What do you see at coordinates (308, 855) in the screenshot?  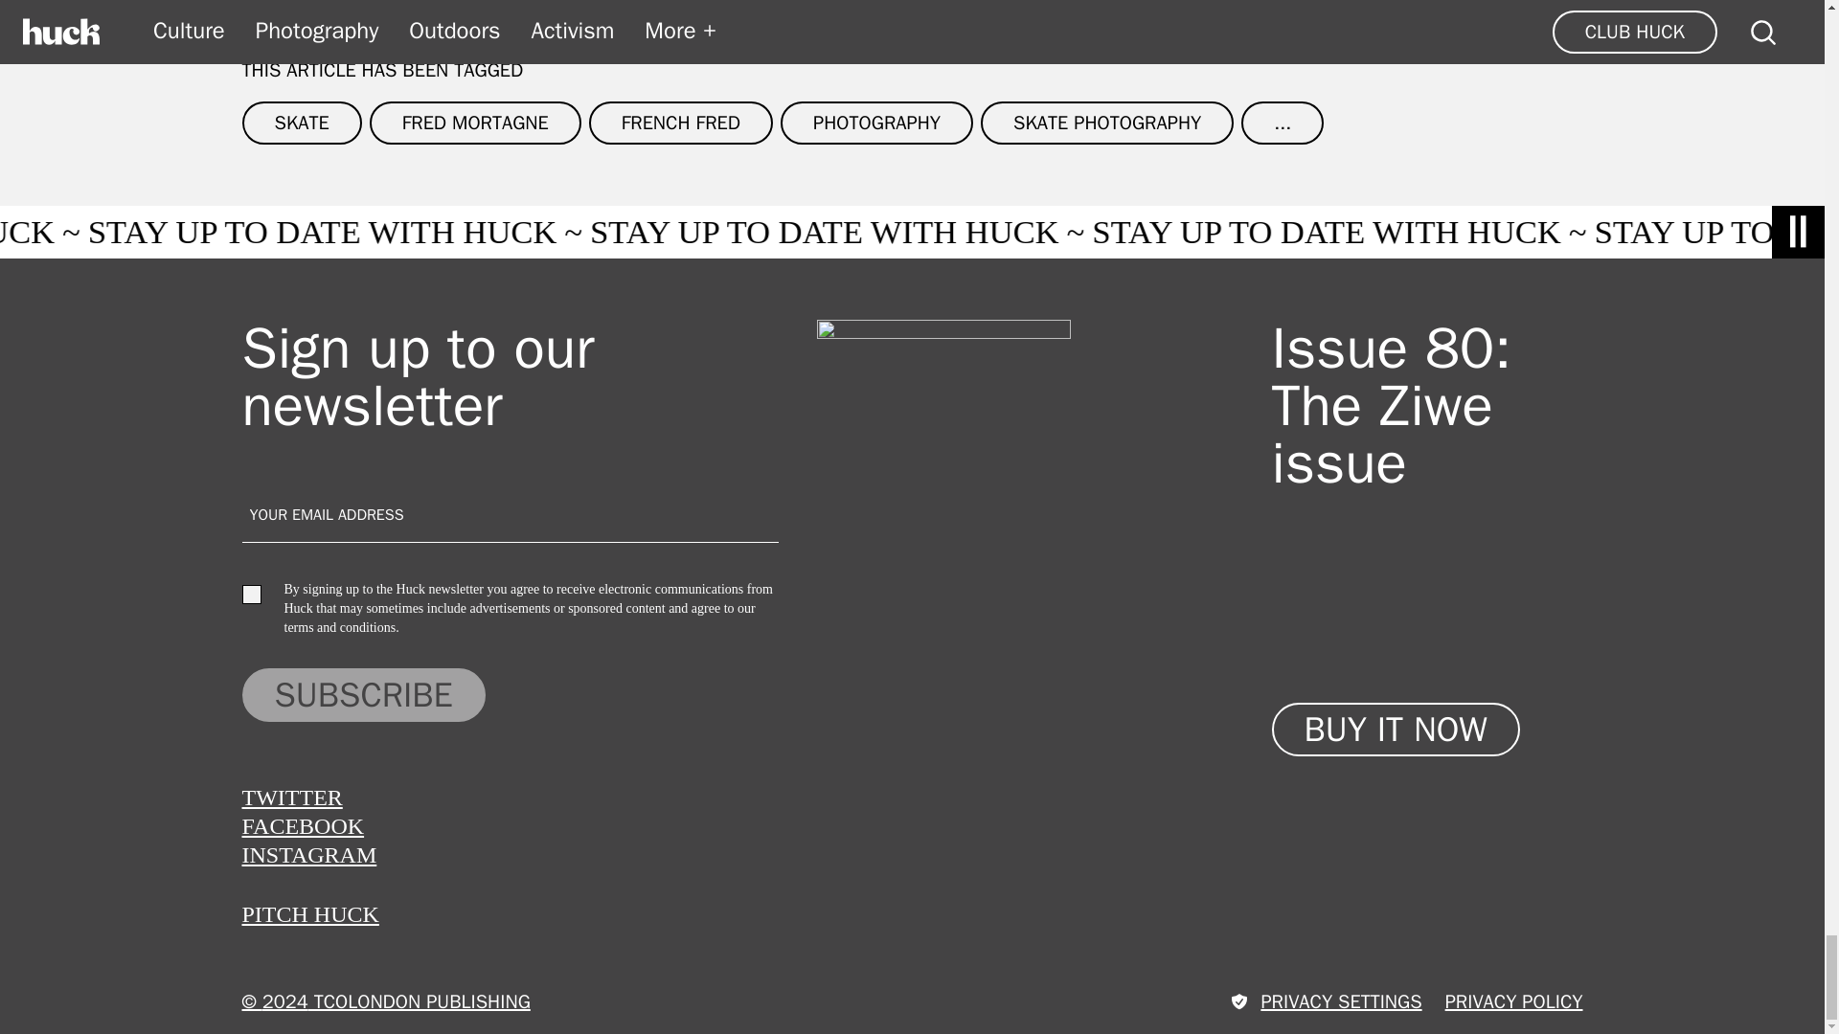 I see `INSTAGRAM` at bounding box center [308, 855].